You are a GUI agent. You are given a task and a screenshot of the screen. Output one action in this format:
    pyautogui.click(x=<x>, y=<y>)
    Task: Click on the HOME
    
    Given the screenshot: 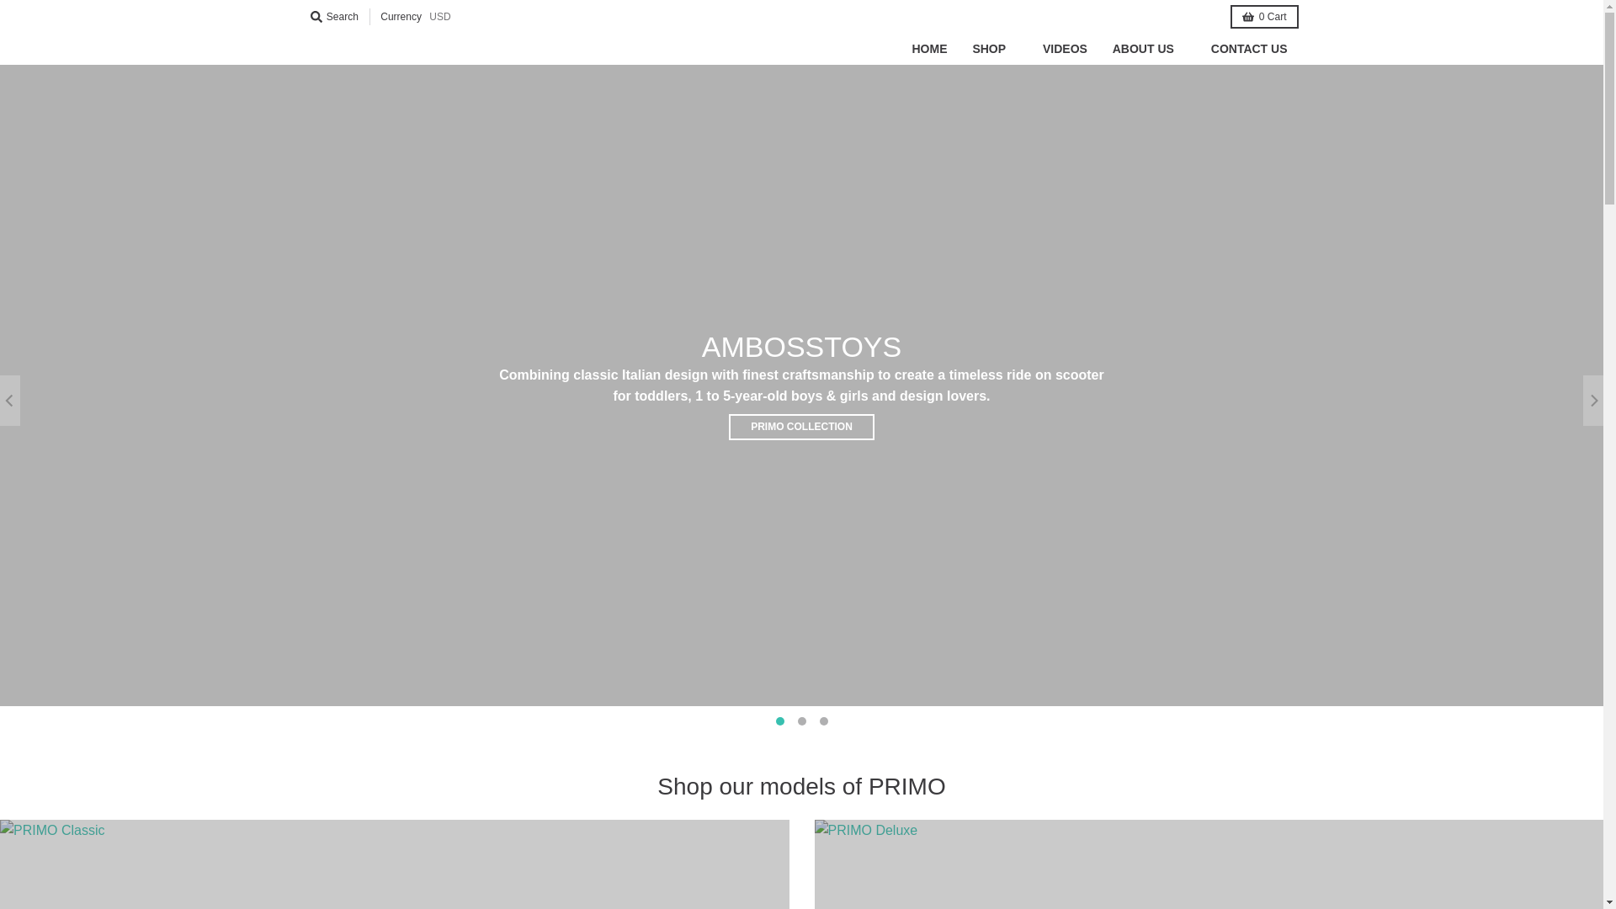 What is the action you would take?
    pyautogui.click(x=929, y=48)
    